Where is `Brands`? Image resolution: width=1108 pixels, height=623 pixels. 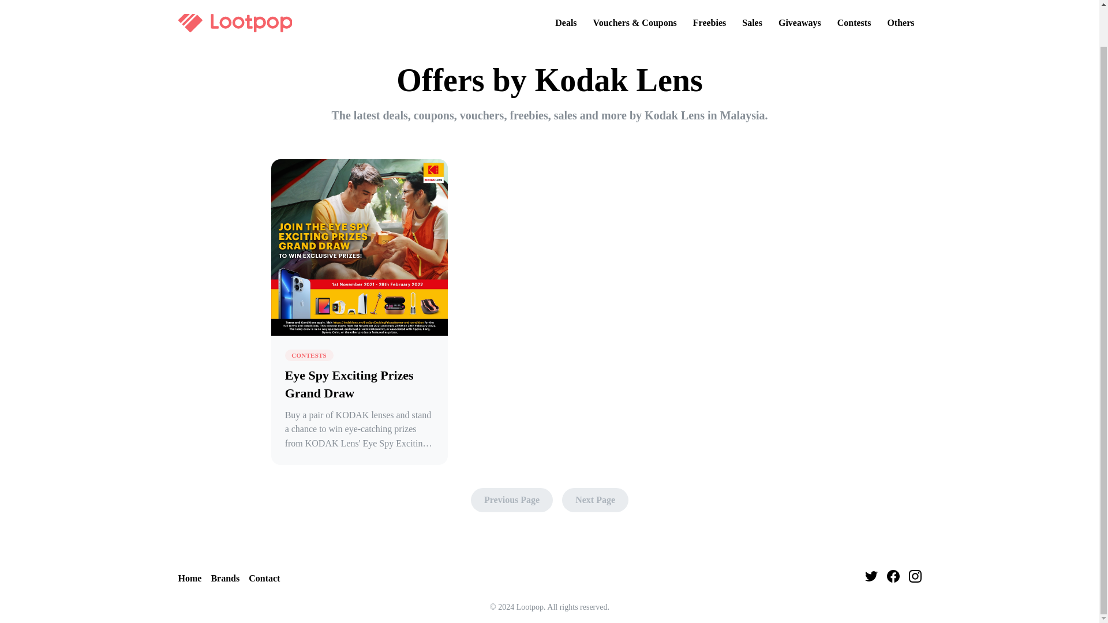
Brands is located at coordinates (289, 27).